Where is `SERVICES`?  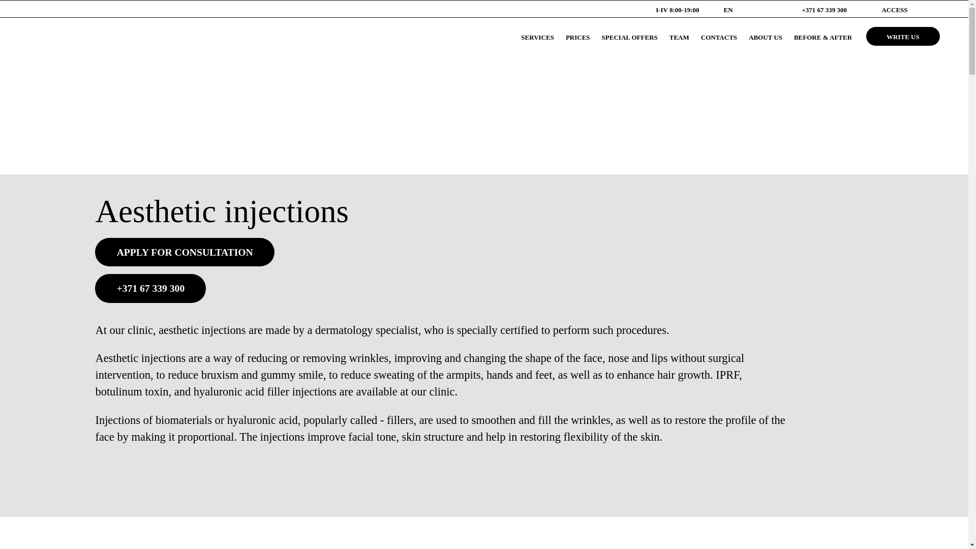
SERVICES is located at coordinates (538, 37).